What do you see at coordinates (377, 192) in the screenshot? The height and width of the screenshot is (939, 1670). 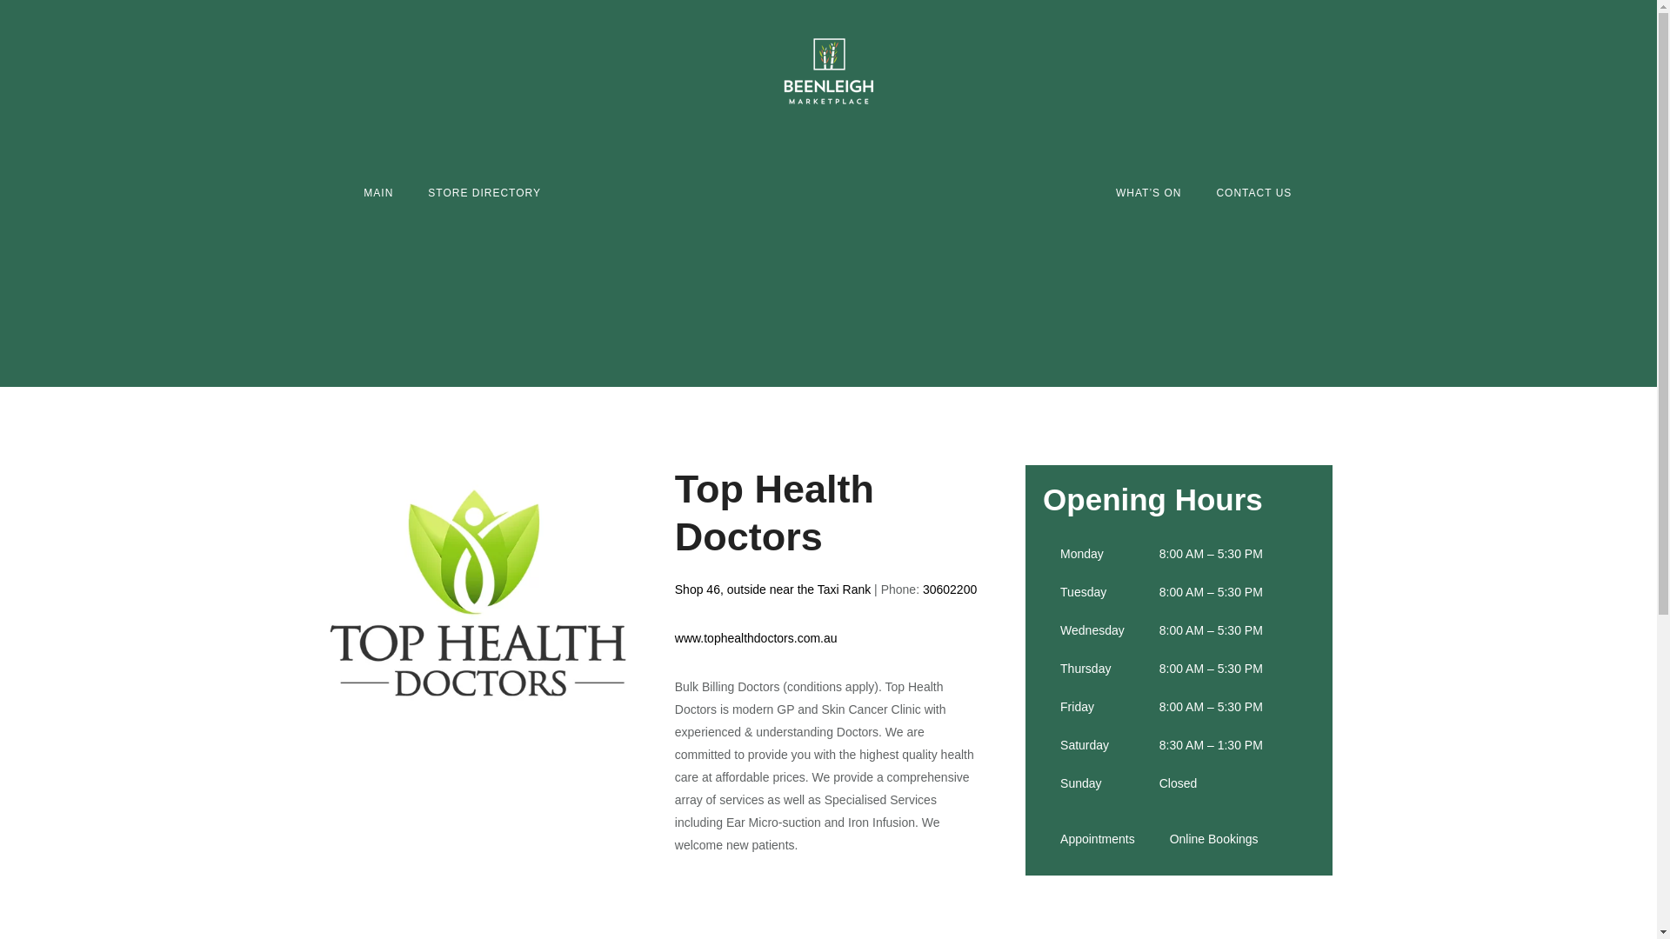 I see `Main` at bounding box center [377, 192].